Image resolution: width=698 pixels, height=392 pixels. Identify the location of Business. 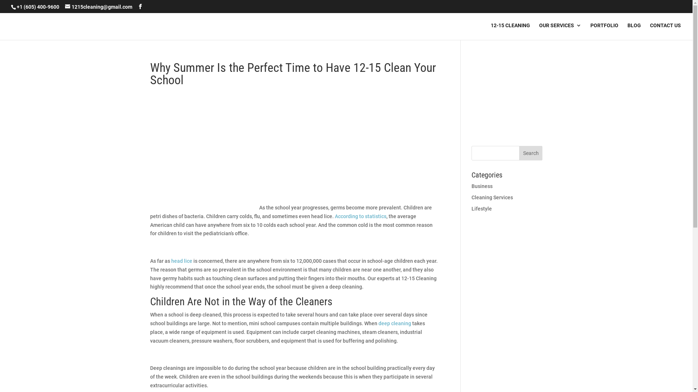
(482, 186).